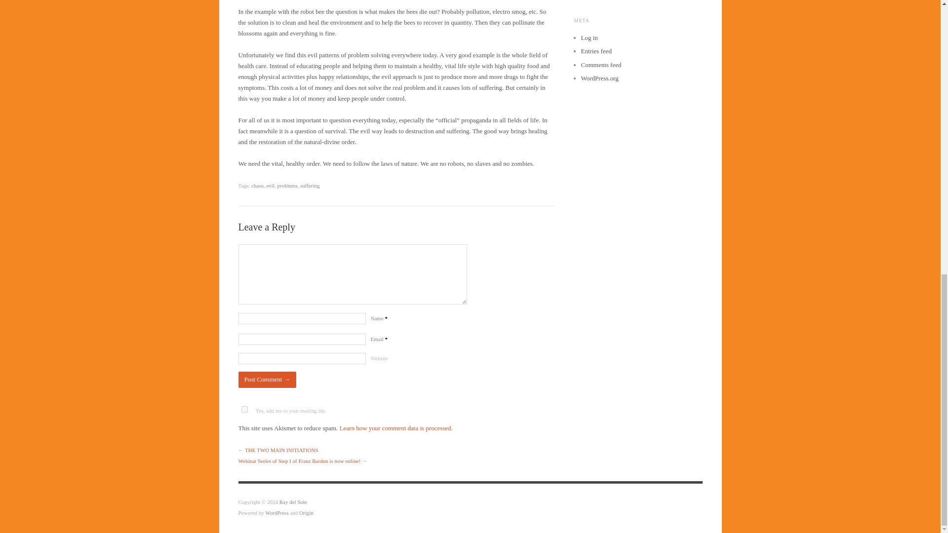 The height and width of the screenshot is (533, 948). Describe the element at coordinates (306, 512) in the screenshot. I see `Origin` at that location.